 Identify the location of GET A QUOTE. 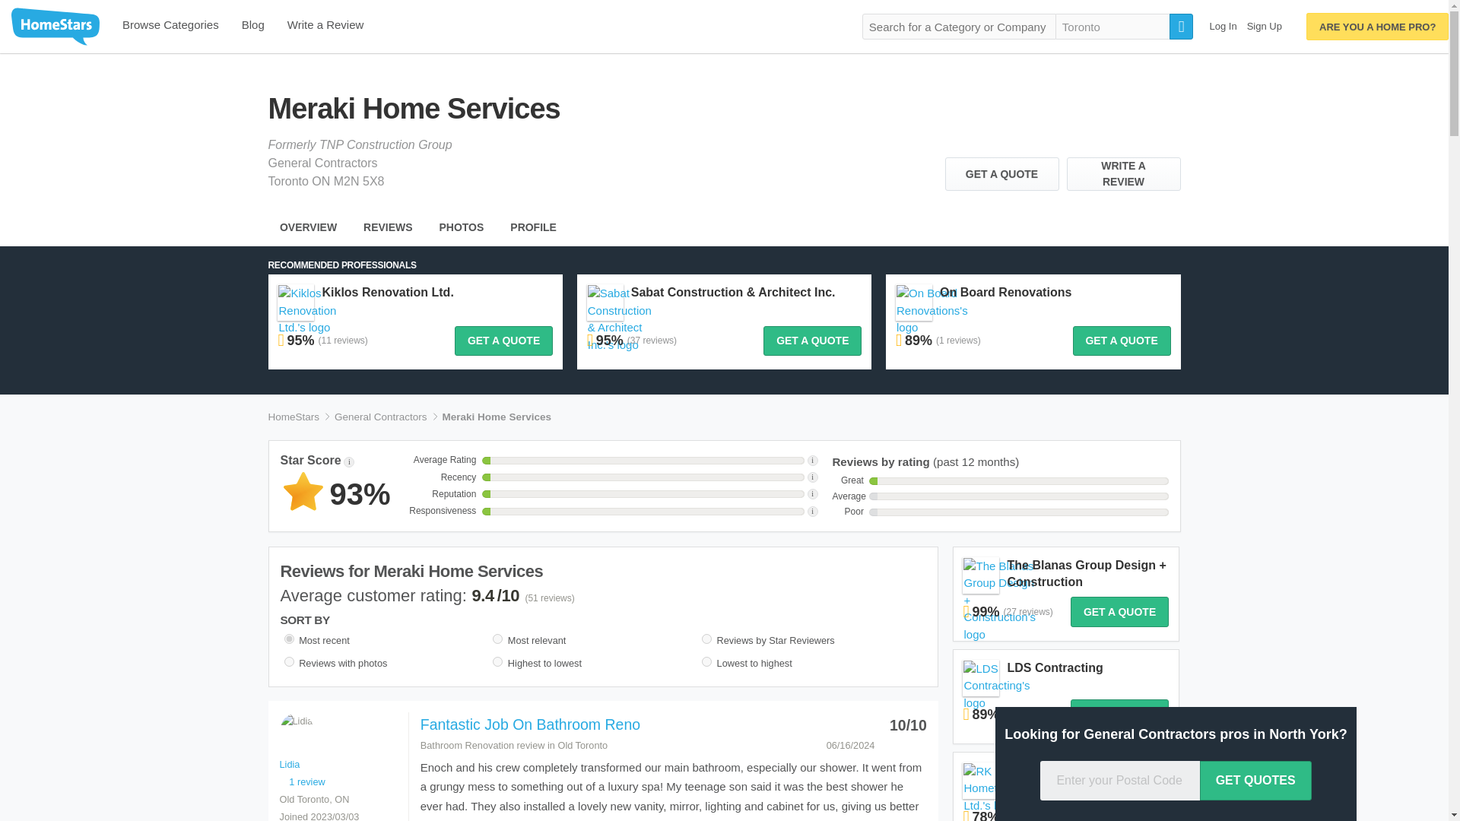
(1001, 173).